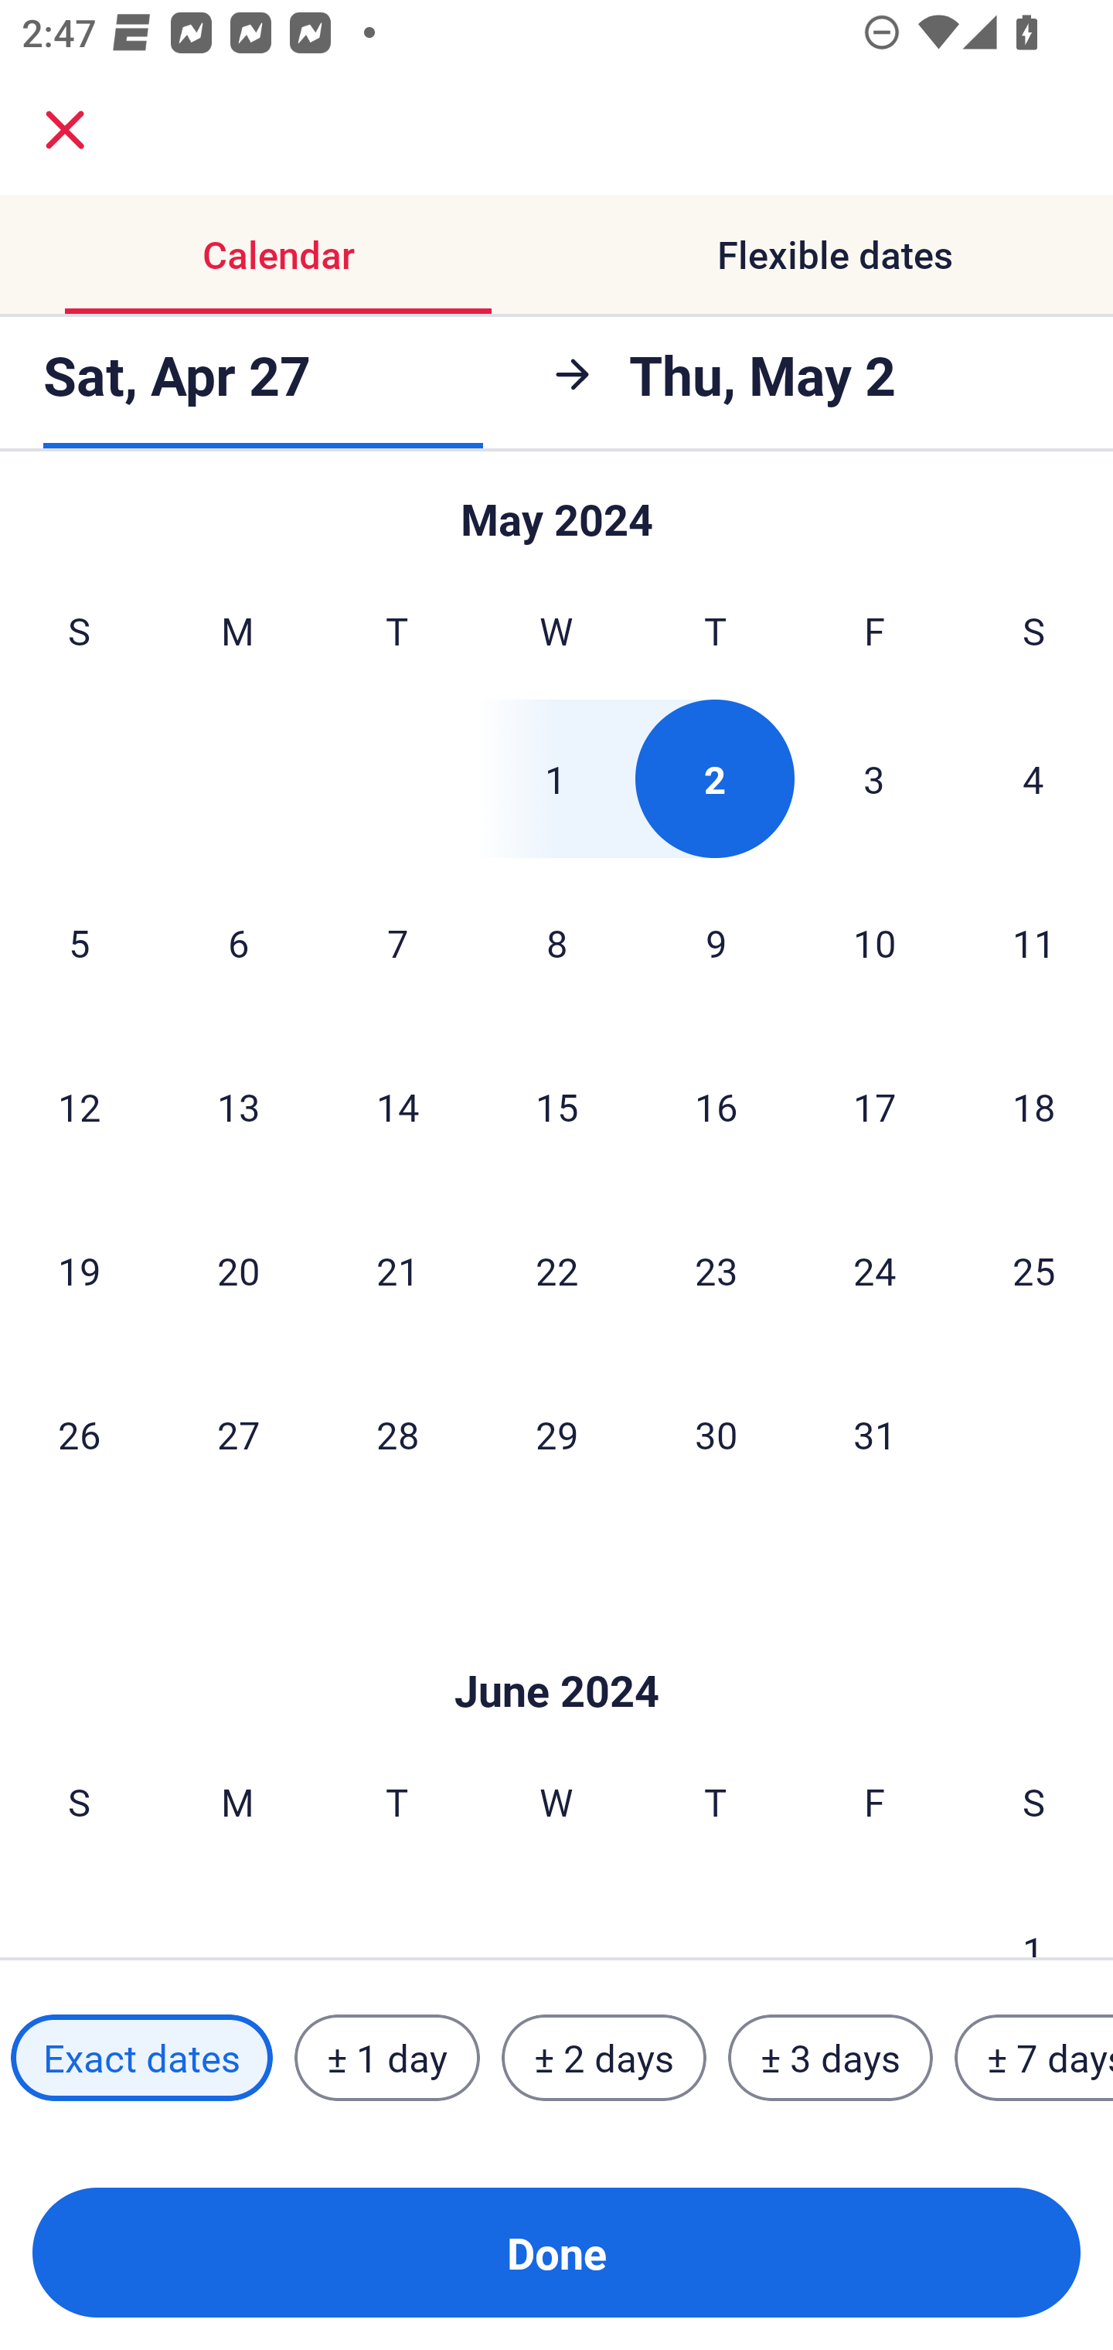 The image size is (1113, 2350). I want to click on ± 7 days, so click(1034, 2057).